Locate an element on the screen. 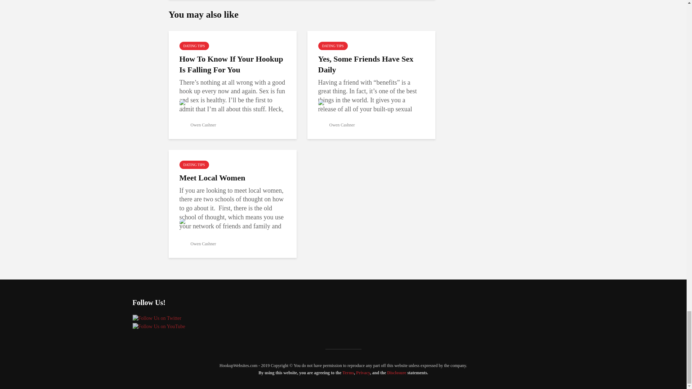 This screenshot has width=692, height=389. DATING TIPS is located at coordinates (194, 46).